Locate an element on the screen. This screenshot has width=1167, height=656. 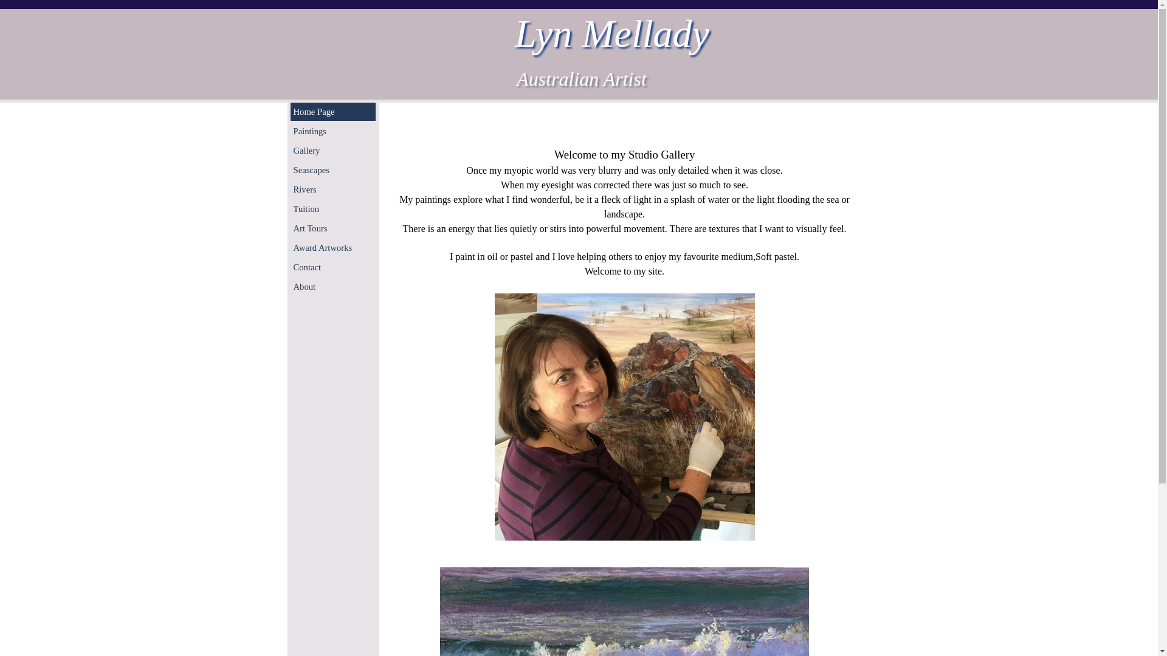
About is located at coordinates (332, 287).